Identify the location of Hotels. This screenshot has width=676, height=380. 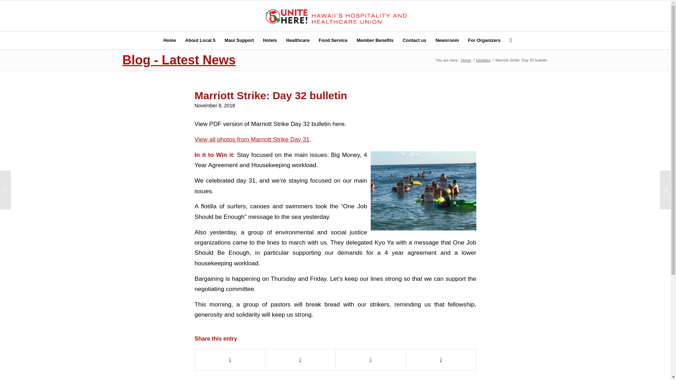
(270, 40).